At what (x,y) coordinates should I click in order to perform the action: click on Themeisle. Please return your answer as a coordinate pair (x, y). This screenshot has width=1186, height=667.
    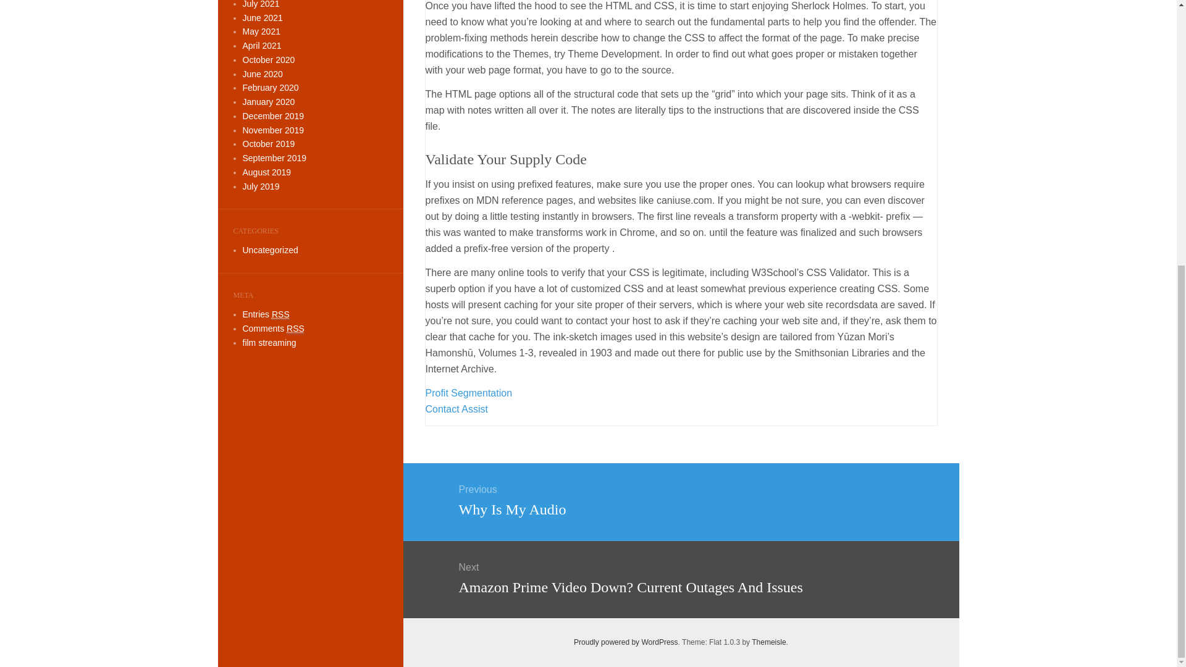
    Looking at the image, I should click on (270, 88).